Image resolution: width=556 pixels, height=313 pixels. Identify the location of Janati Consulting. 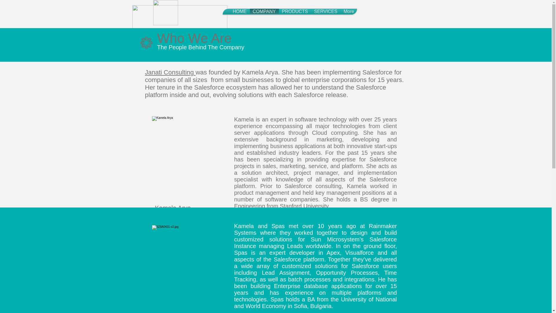
(170, 72).